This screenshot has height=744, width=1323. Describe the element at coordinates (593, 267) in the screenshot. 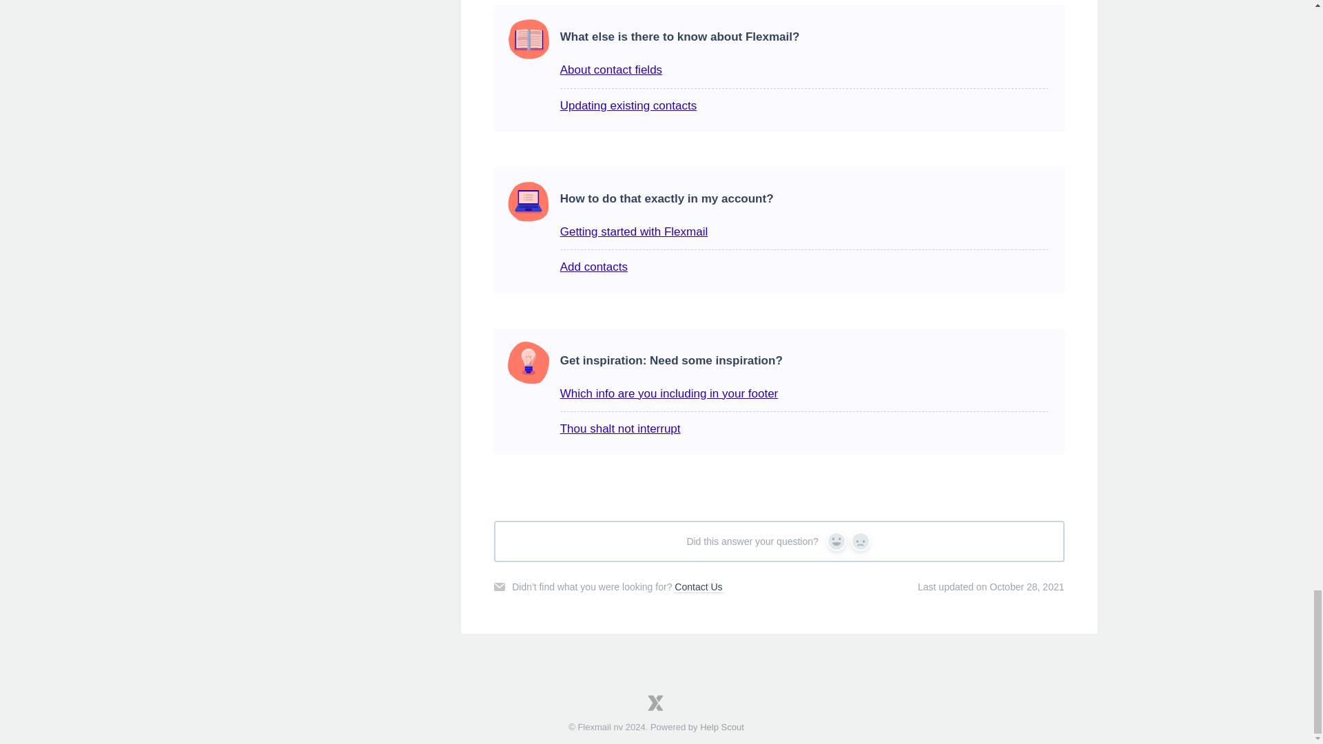

I see `Add contacts` at that location.